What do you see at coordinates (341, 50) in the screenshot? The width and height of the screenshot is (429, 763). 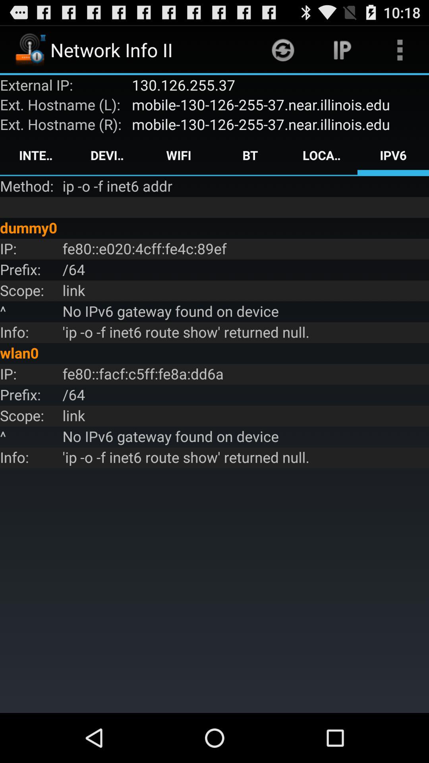 I see `launch item above the 130 126 255 item` at bounding box center [341, 50].